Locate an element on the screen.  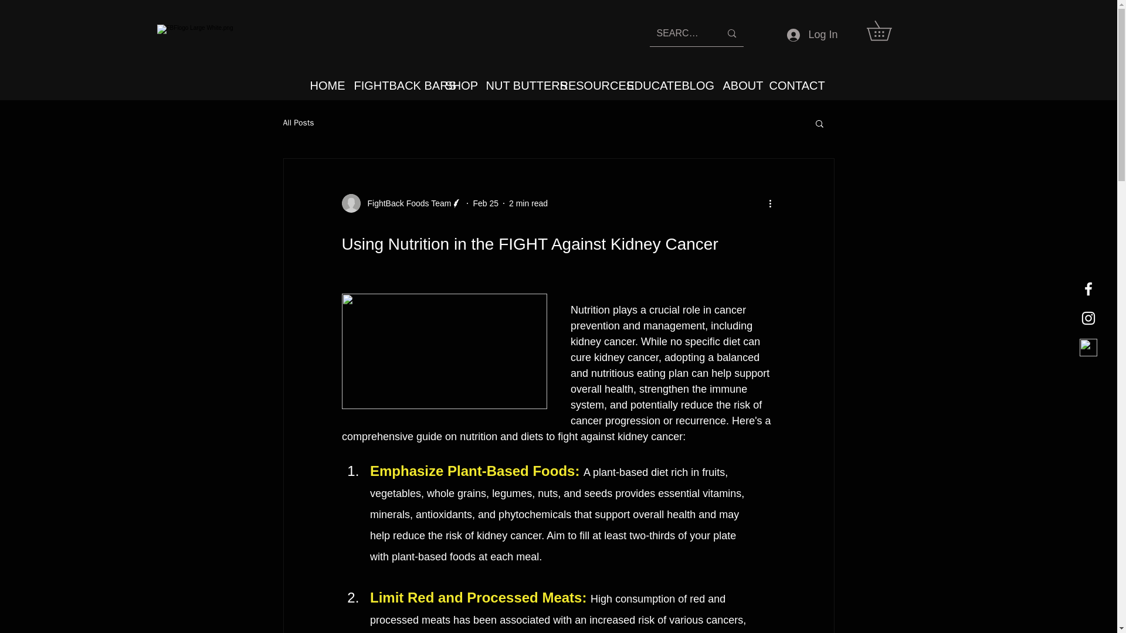
NUT BUTTERS is located at coordinates (514, 85).